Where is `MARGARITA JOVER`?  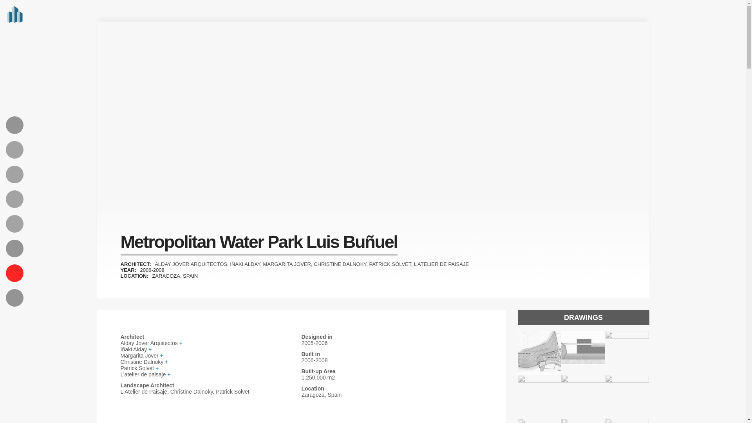 MARGARITA JOVER is located at coordinates (287, 264).